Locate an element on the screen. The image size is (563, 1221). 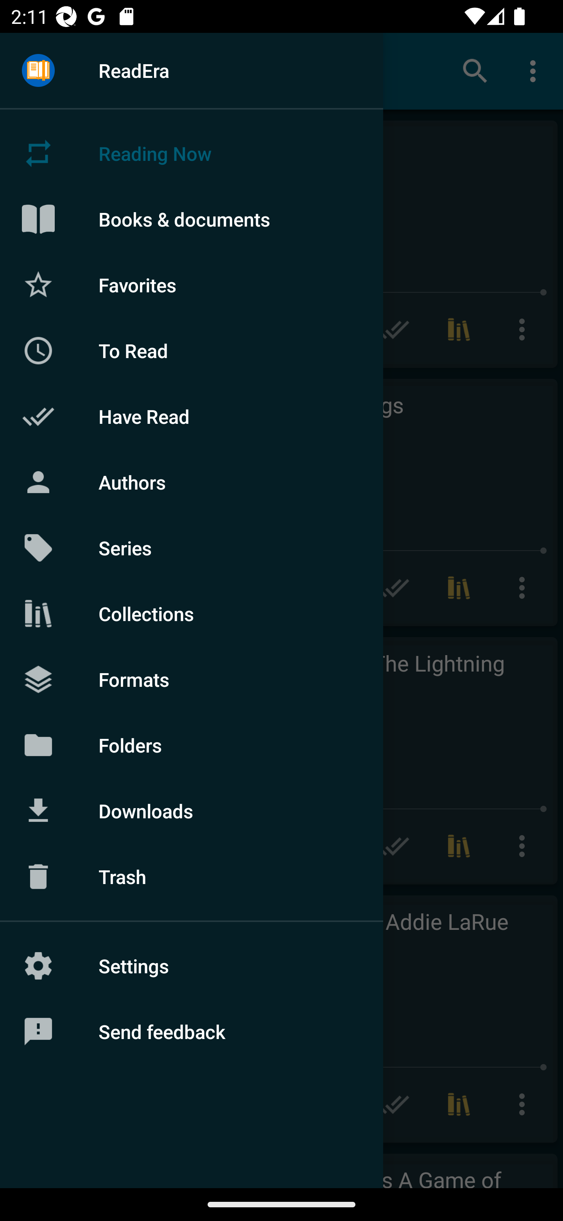
Send feedback is located at coordinates (192, 1032).